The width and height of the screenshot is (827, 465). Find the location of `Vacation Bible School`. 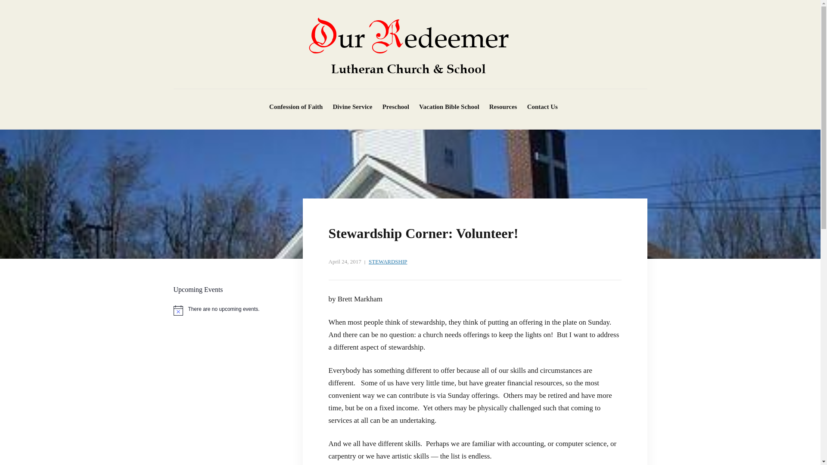

Vacation Bible School is located at coordinates (449, 107).